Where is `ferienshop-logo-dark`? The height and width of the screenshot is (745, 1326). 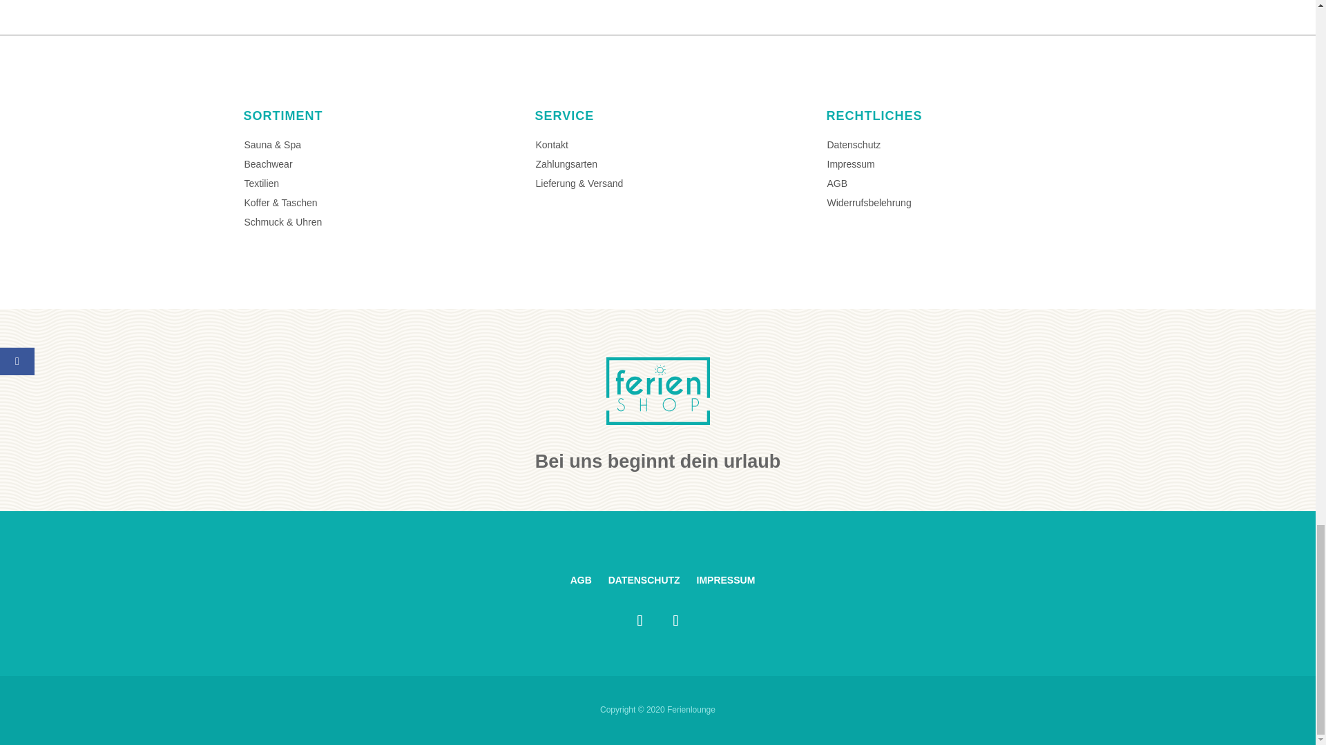 ferienshop-logo-dark is located at coordinates (657, 390).